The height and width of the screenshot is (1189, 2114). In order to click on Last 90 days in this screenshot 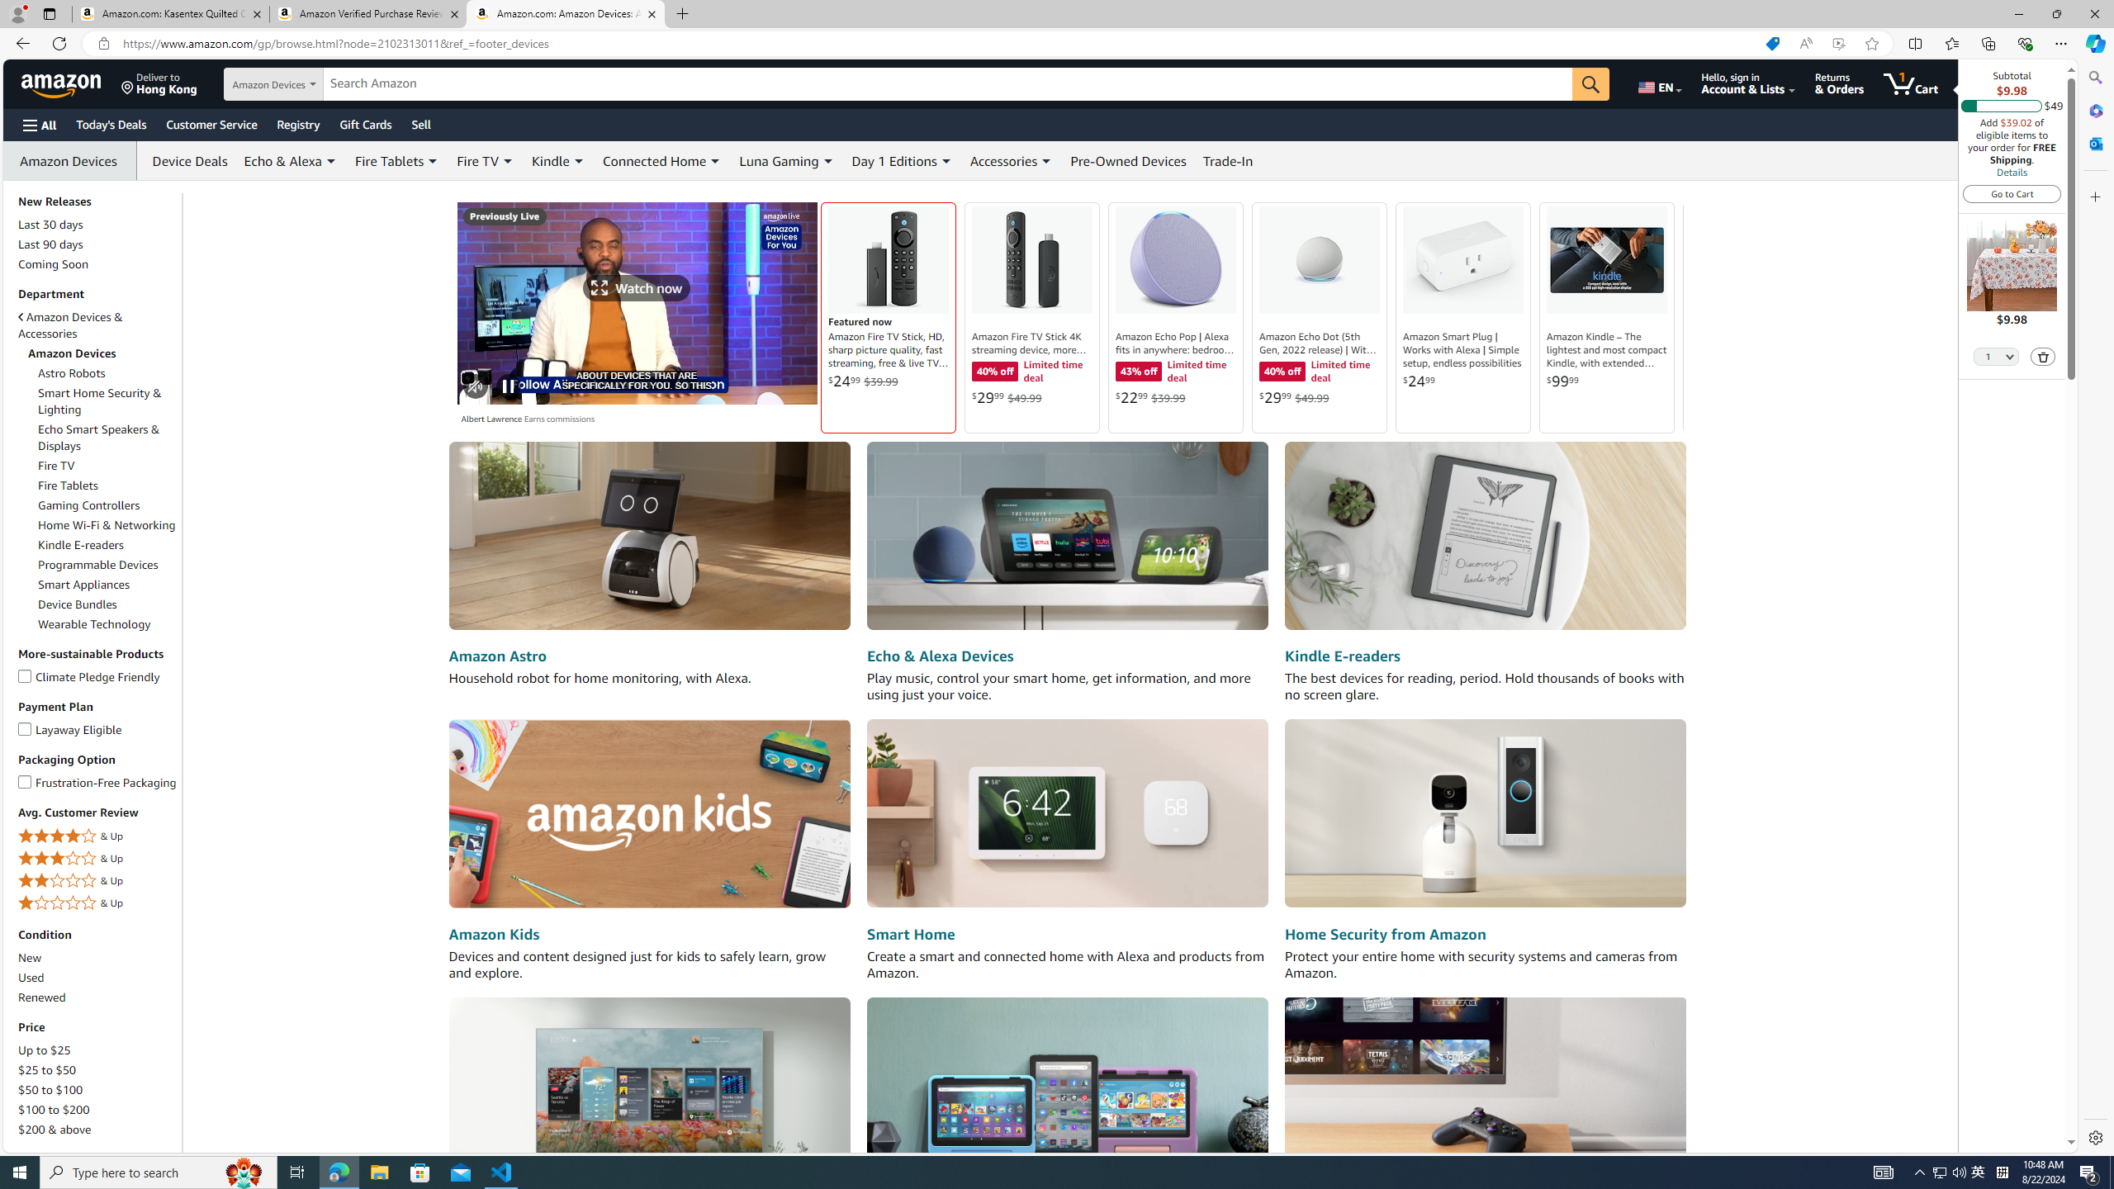, I will do `click(98, 244)`.